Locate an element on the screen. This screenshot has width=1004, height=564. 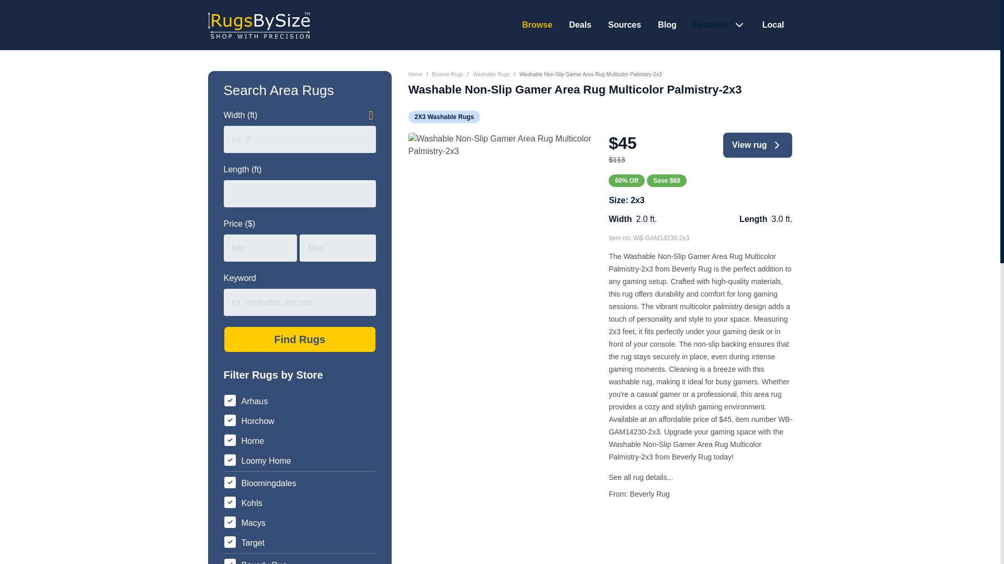
Sources is located at coordinates (624, 25).